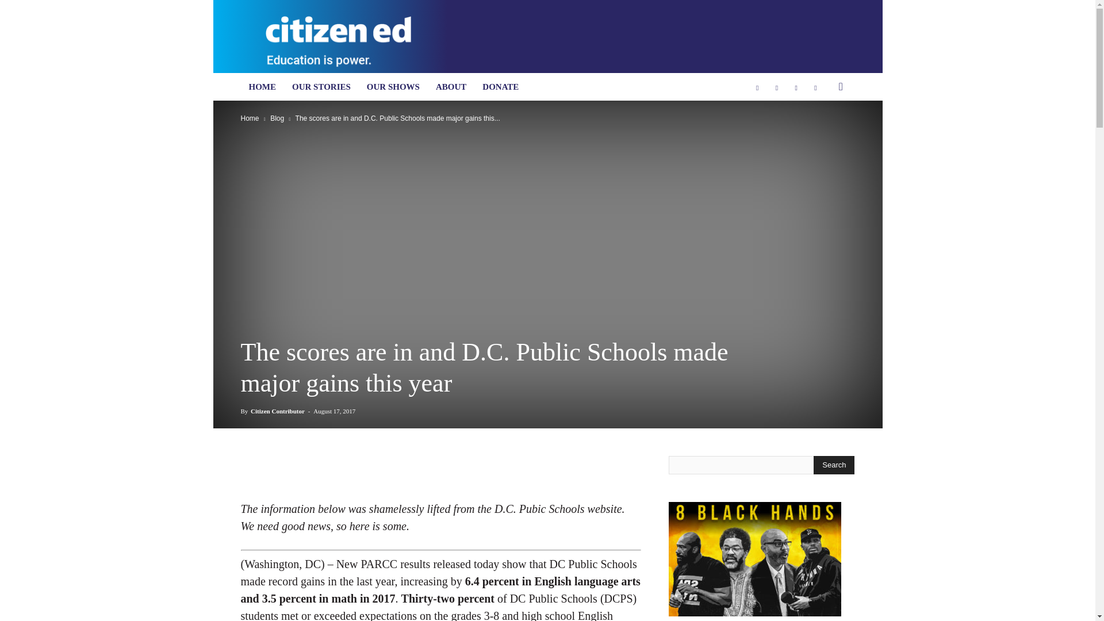  Describe the element at coordinates (796, 86) in the screenshot. I see `Twitter` at that location.